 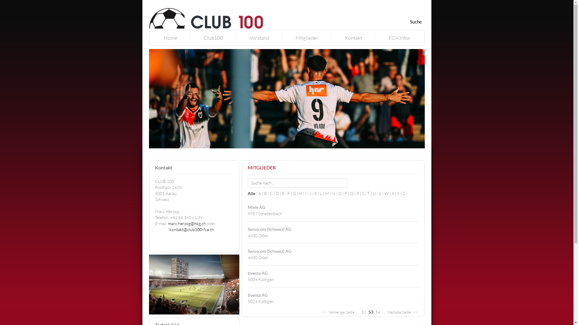 I want to click on Vorstand, so click(x=259, y=38).